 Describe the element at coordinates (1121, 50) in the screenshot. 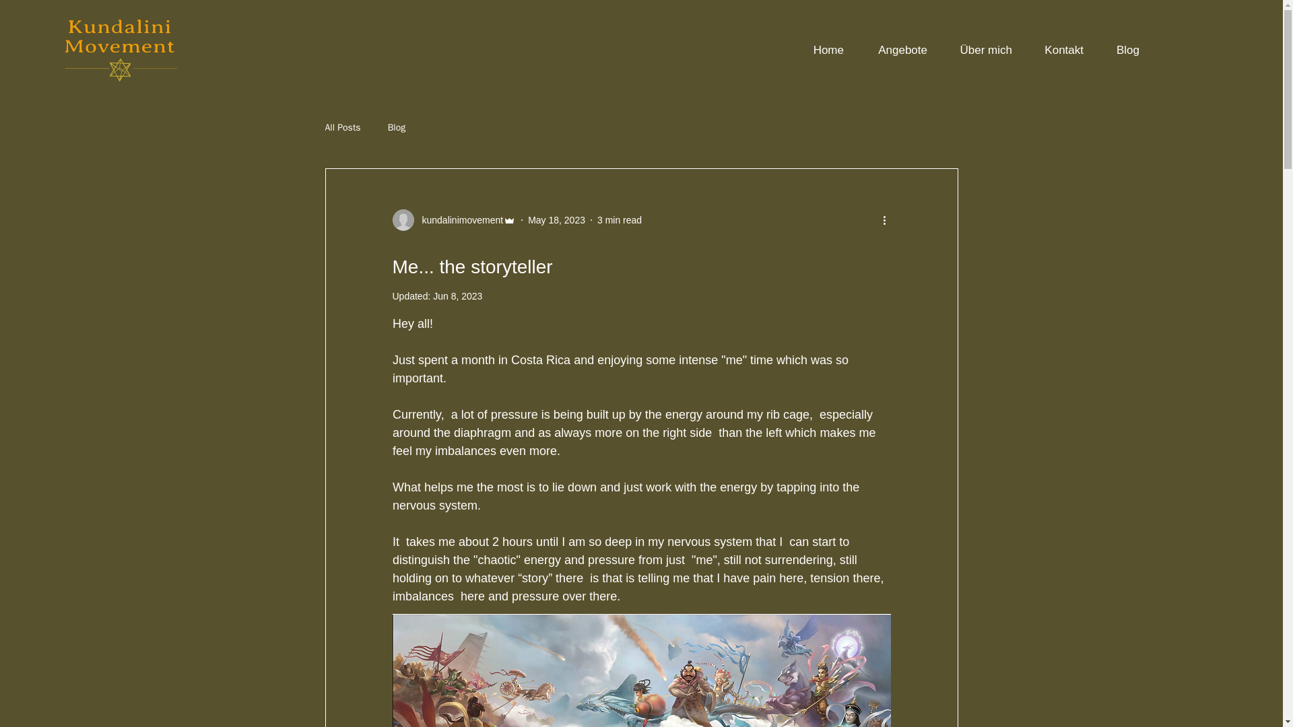

I see `Blog` at that location.